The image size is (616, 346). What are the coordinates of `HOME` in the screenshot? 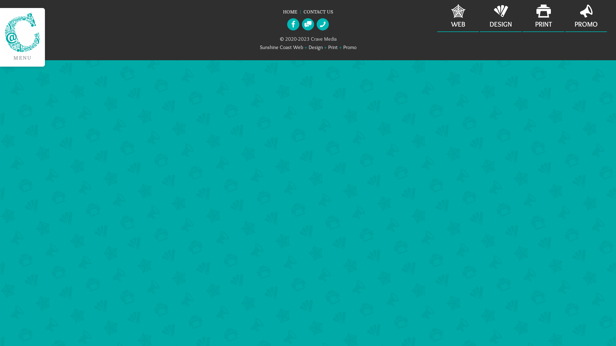 It's located at (290, 12).